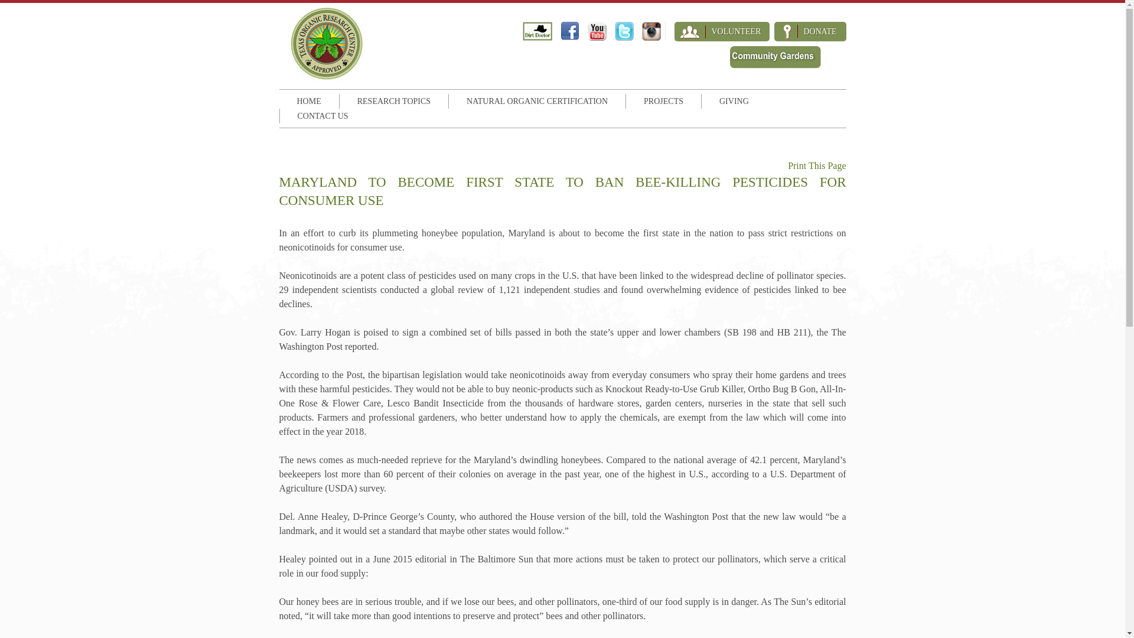  Describe the element at coordinates (809, 31) in the screenshot. I see `DONATE` at that location.